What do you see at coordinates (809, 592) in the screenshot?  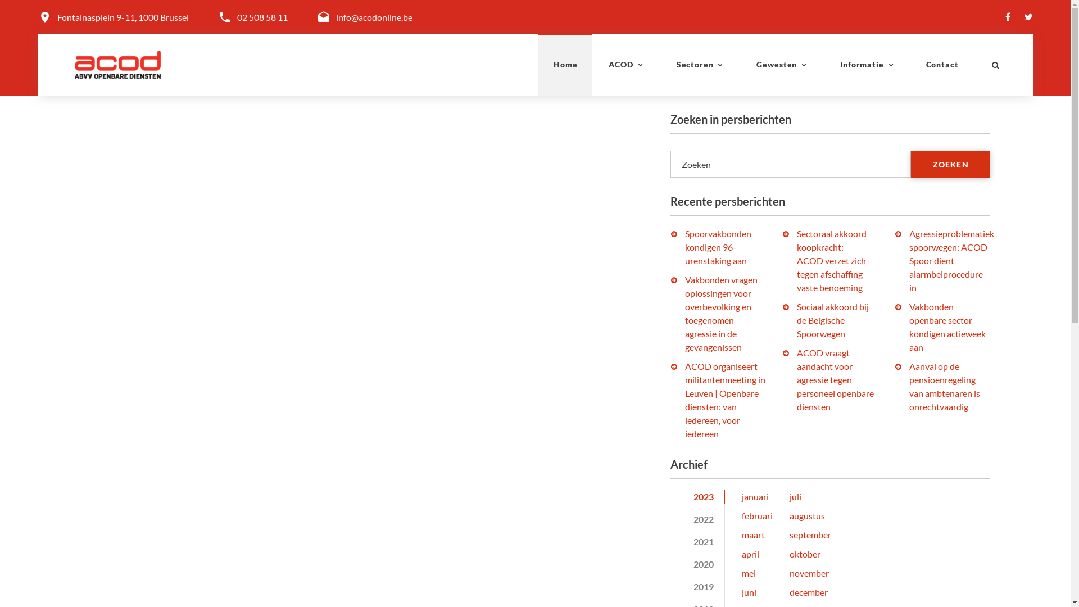 I see `december` at bounding box center [809, 592].